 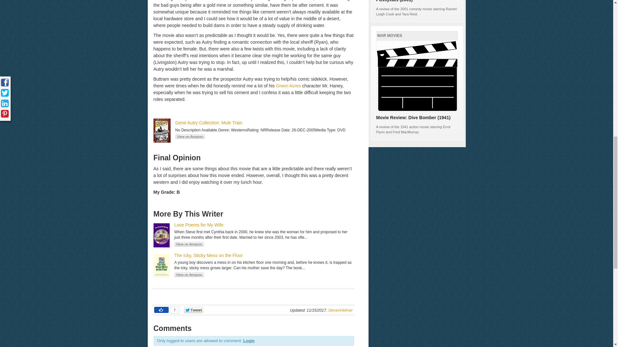 I want to click on StevenHelmer, so click(x=340, y=310).